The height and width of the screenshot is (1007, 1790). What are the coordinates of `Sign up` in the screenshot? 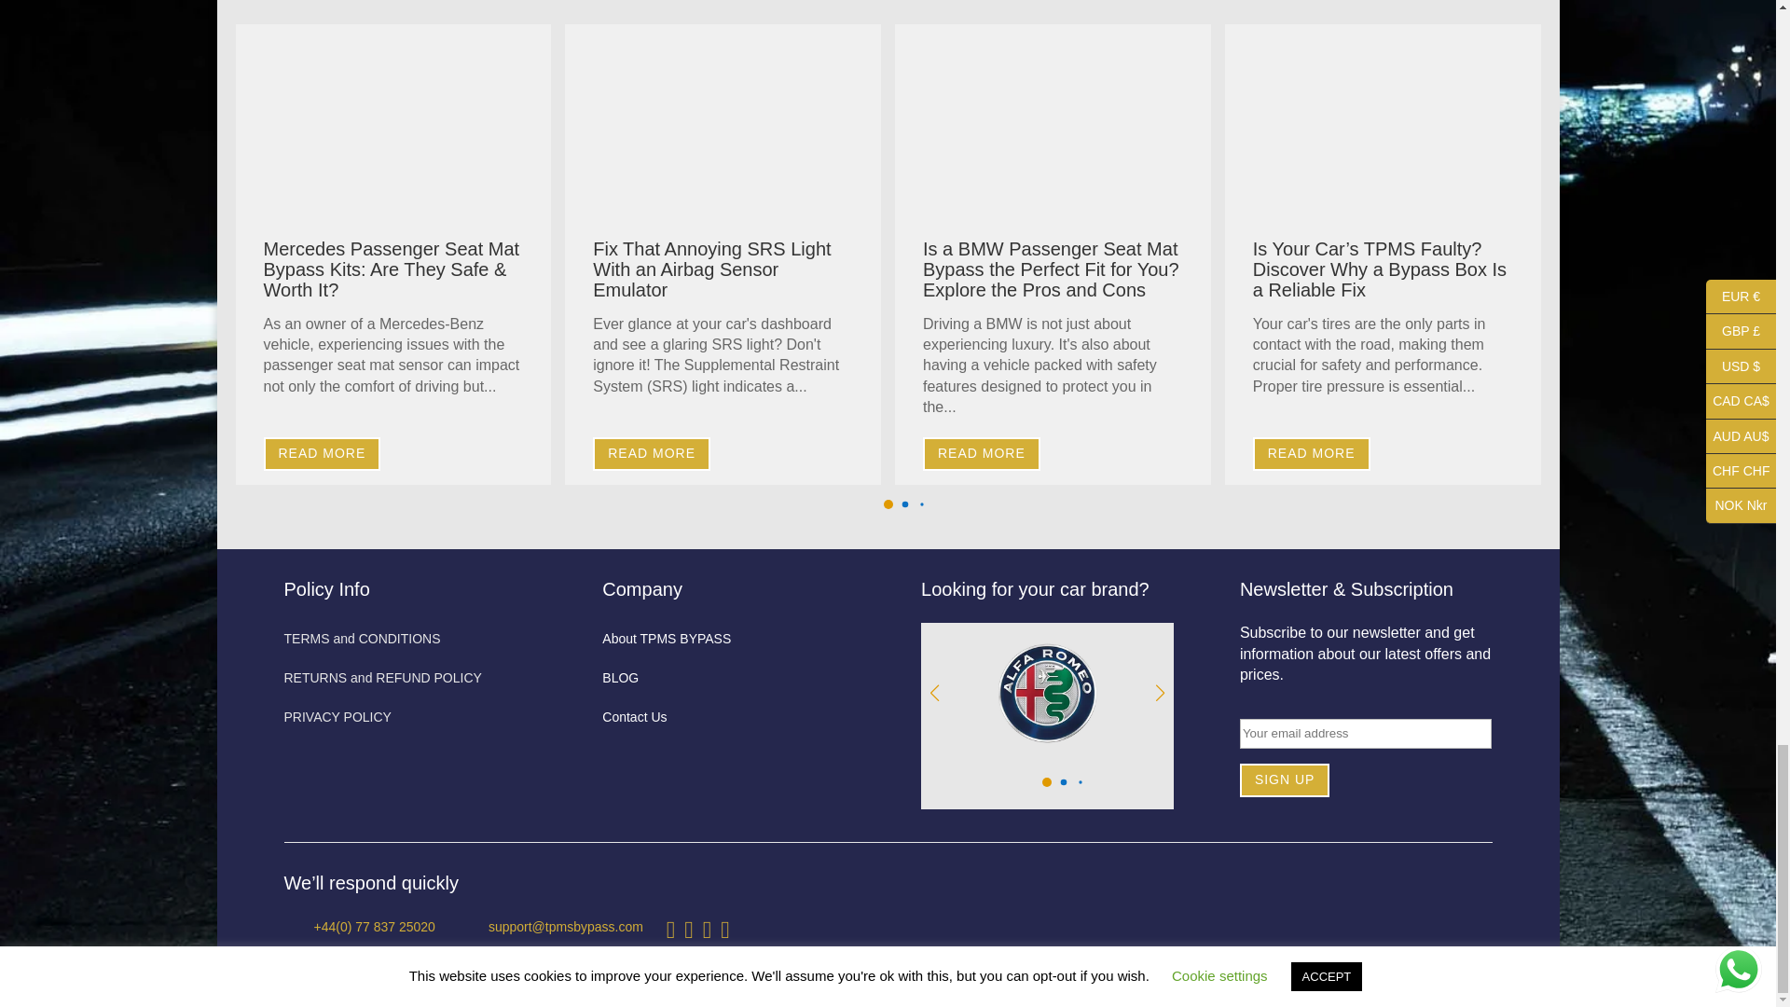 It's located at (1285, 779).